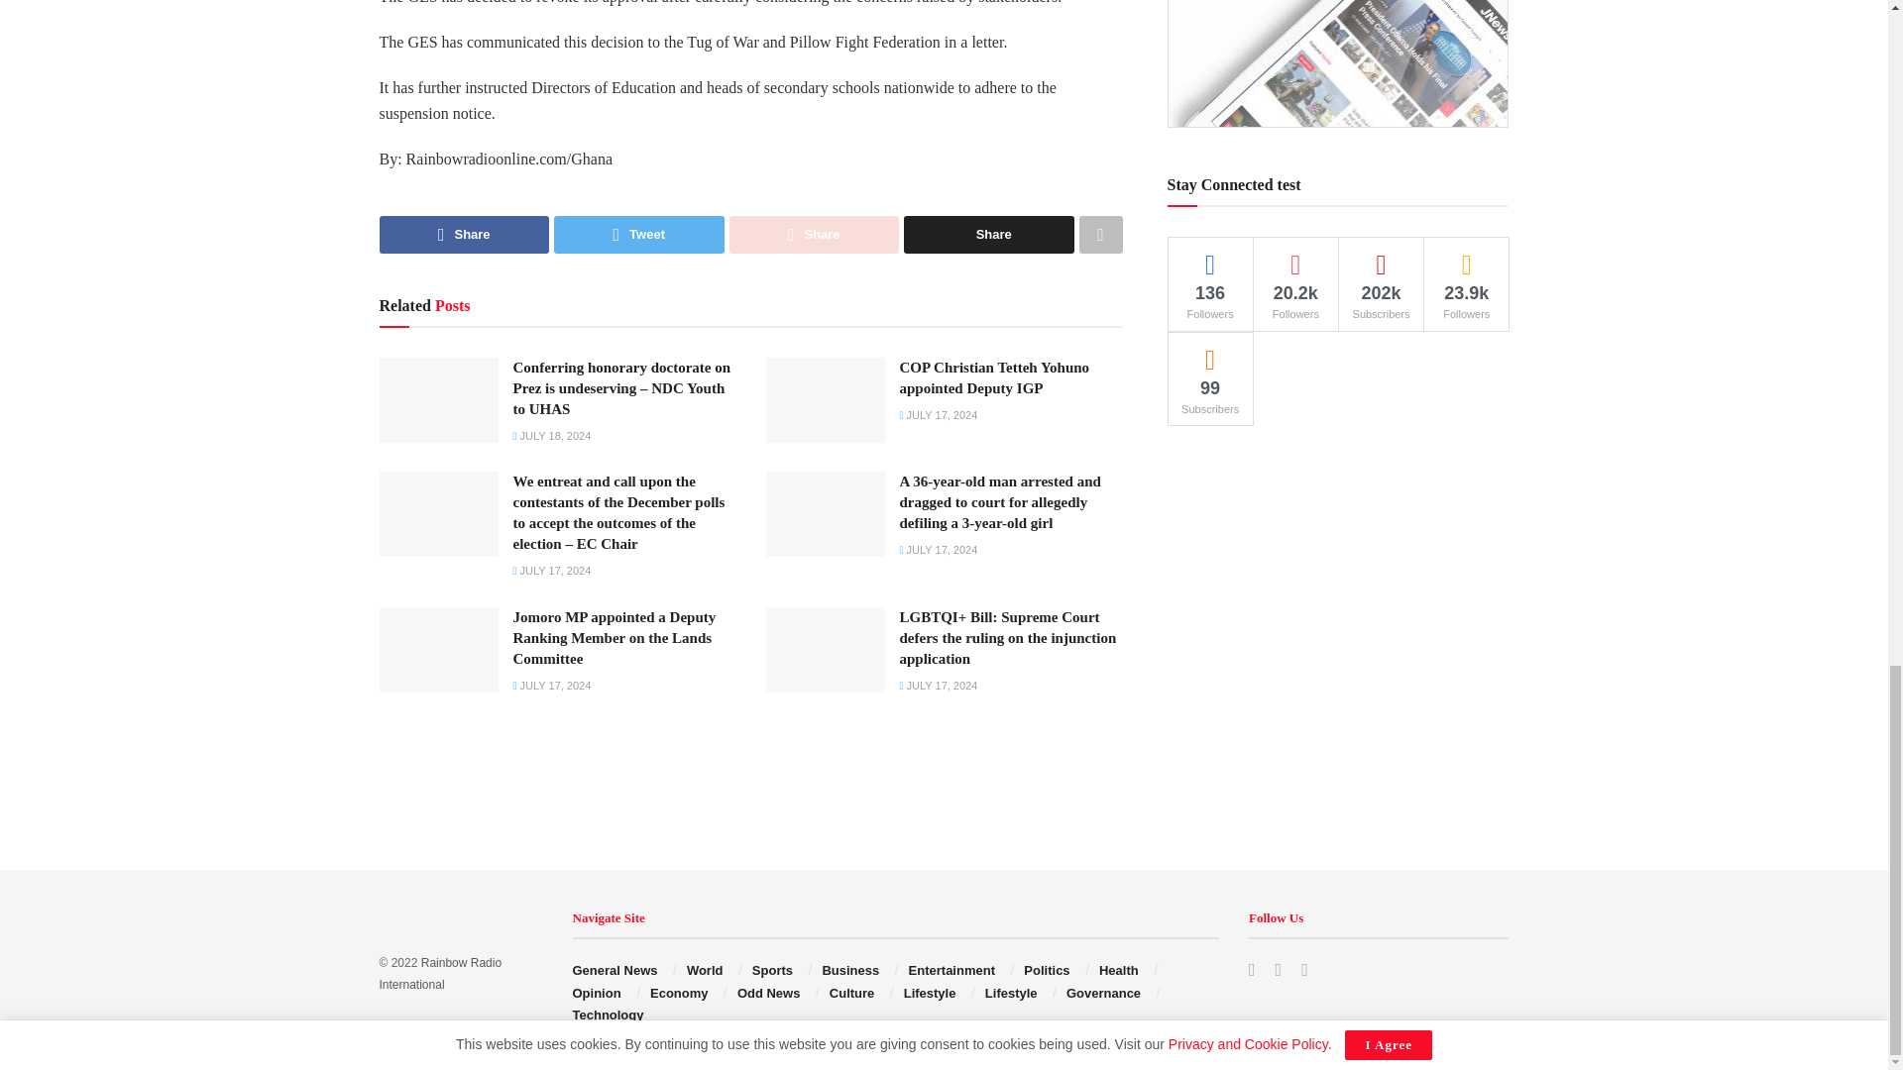 Image resolution: width=1903 pixels, height=1070 pixels. I want to click on JULY 18, 2024, so click(553, 436).